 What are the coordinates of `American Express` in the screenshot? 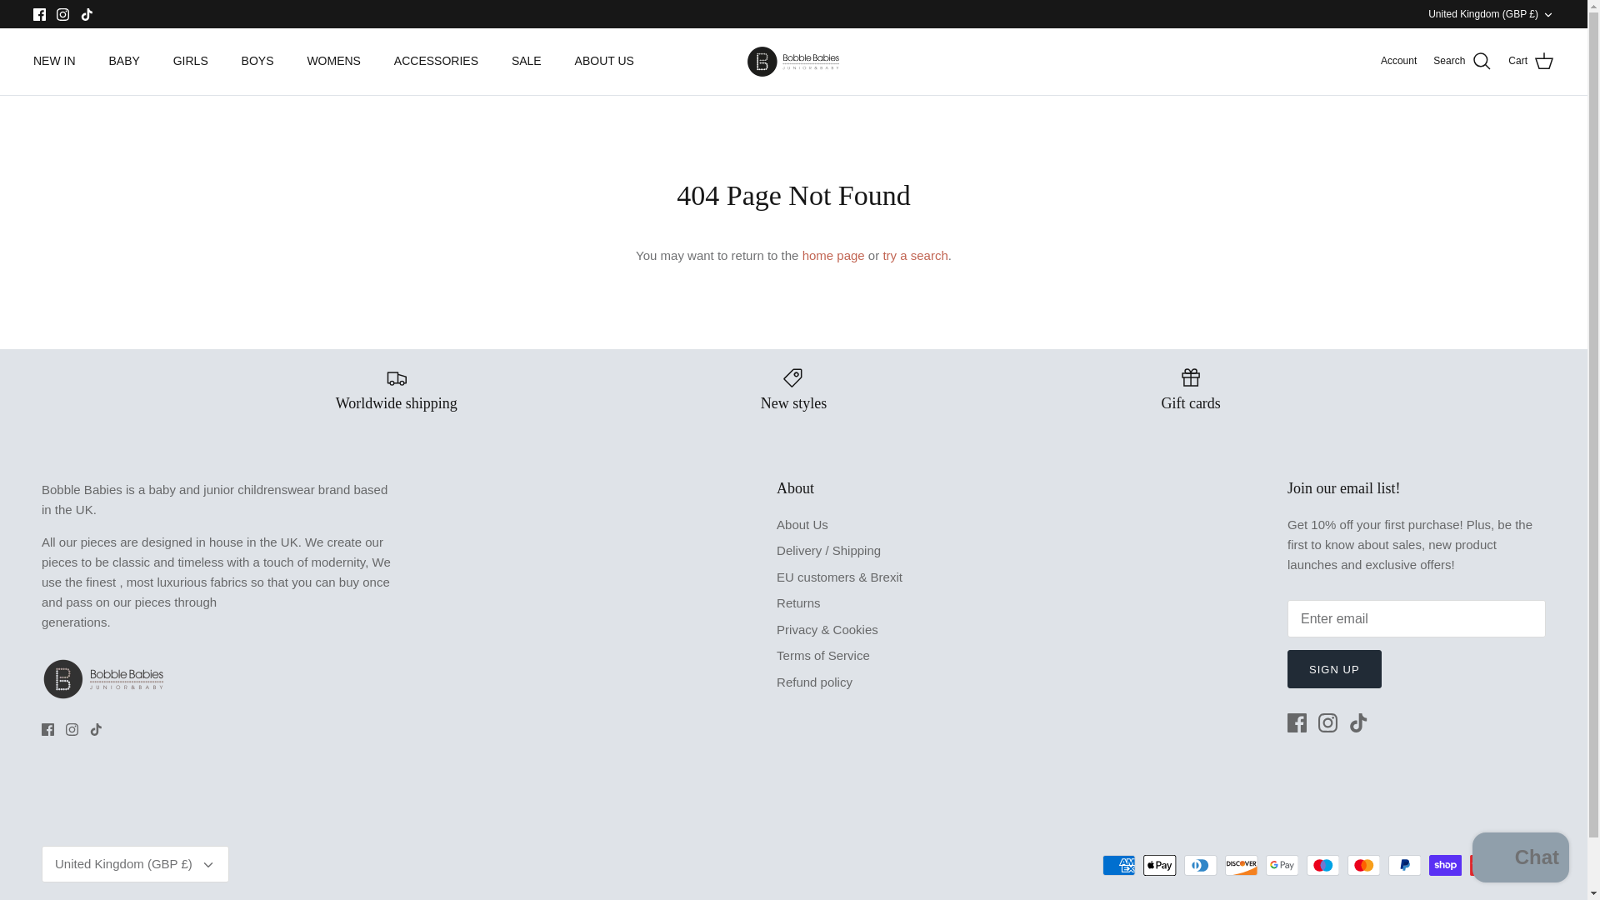 It's located at (1118, 865).